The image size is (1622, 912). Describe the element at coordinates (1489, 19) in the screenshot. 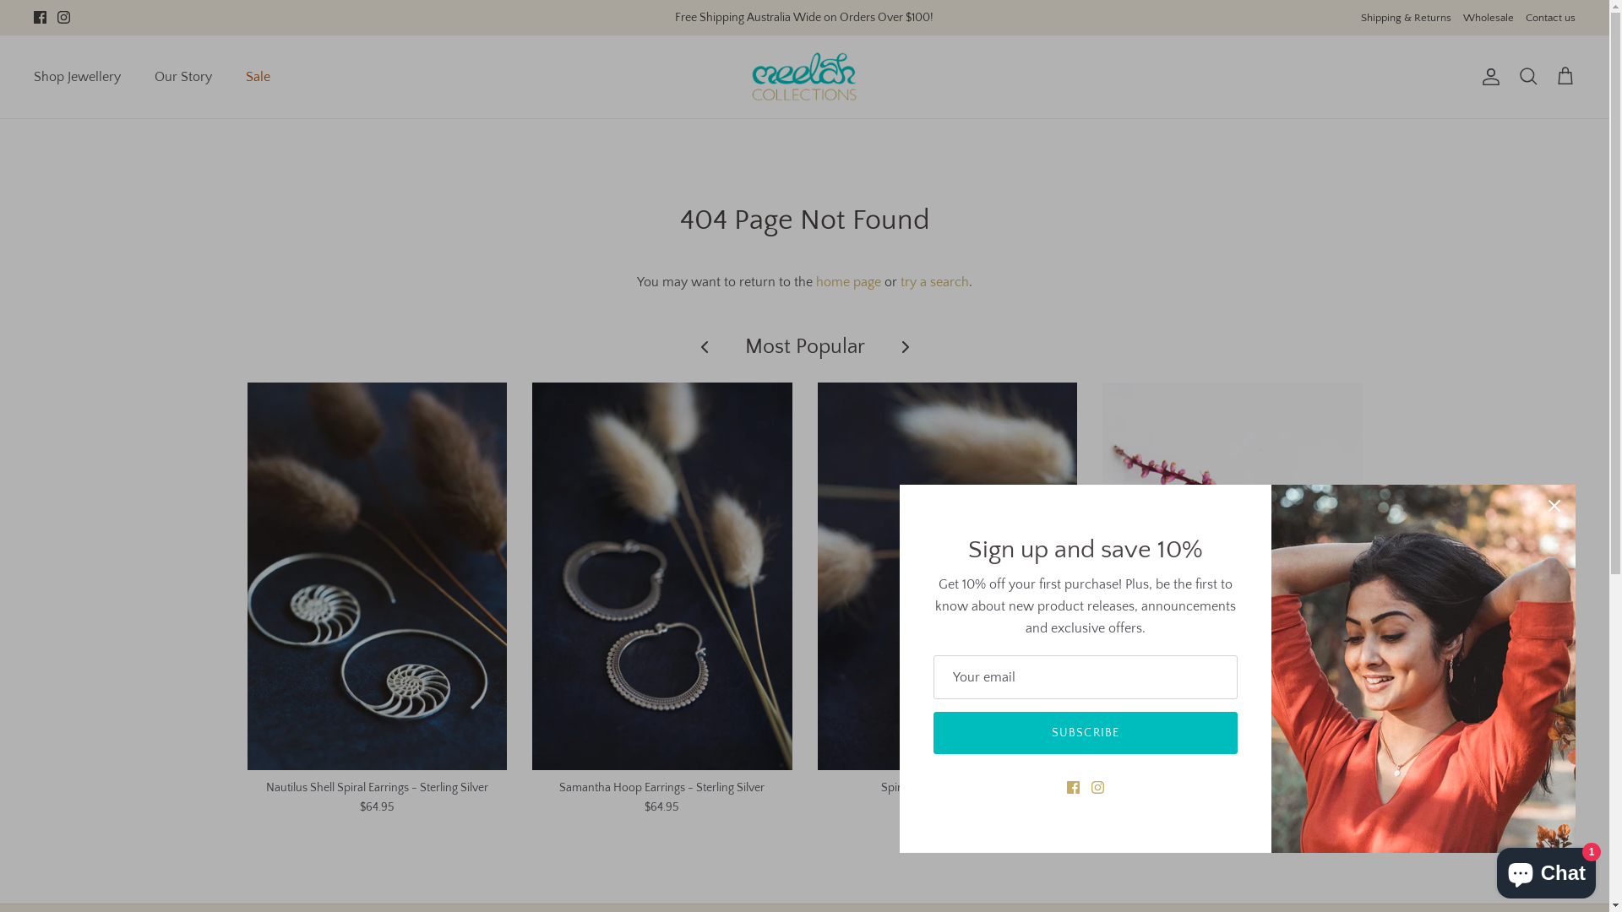

I see `Wholesale` at that location.